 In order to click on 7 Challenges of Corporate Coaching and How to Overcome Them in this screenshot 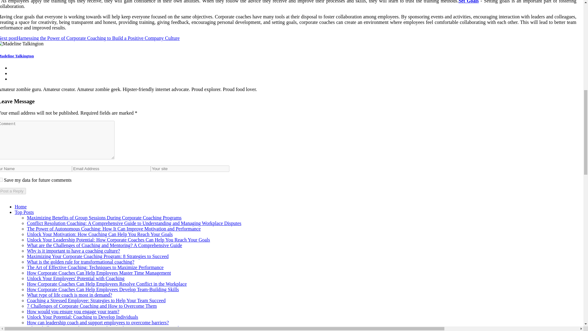, I will do `click(92, 306)`.